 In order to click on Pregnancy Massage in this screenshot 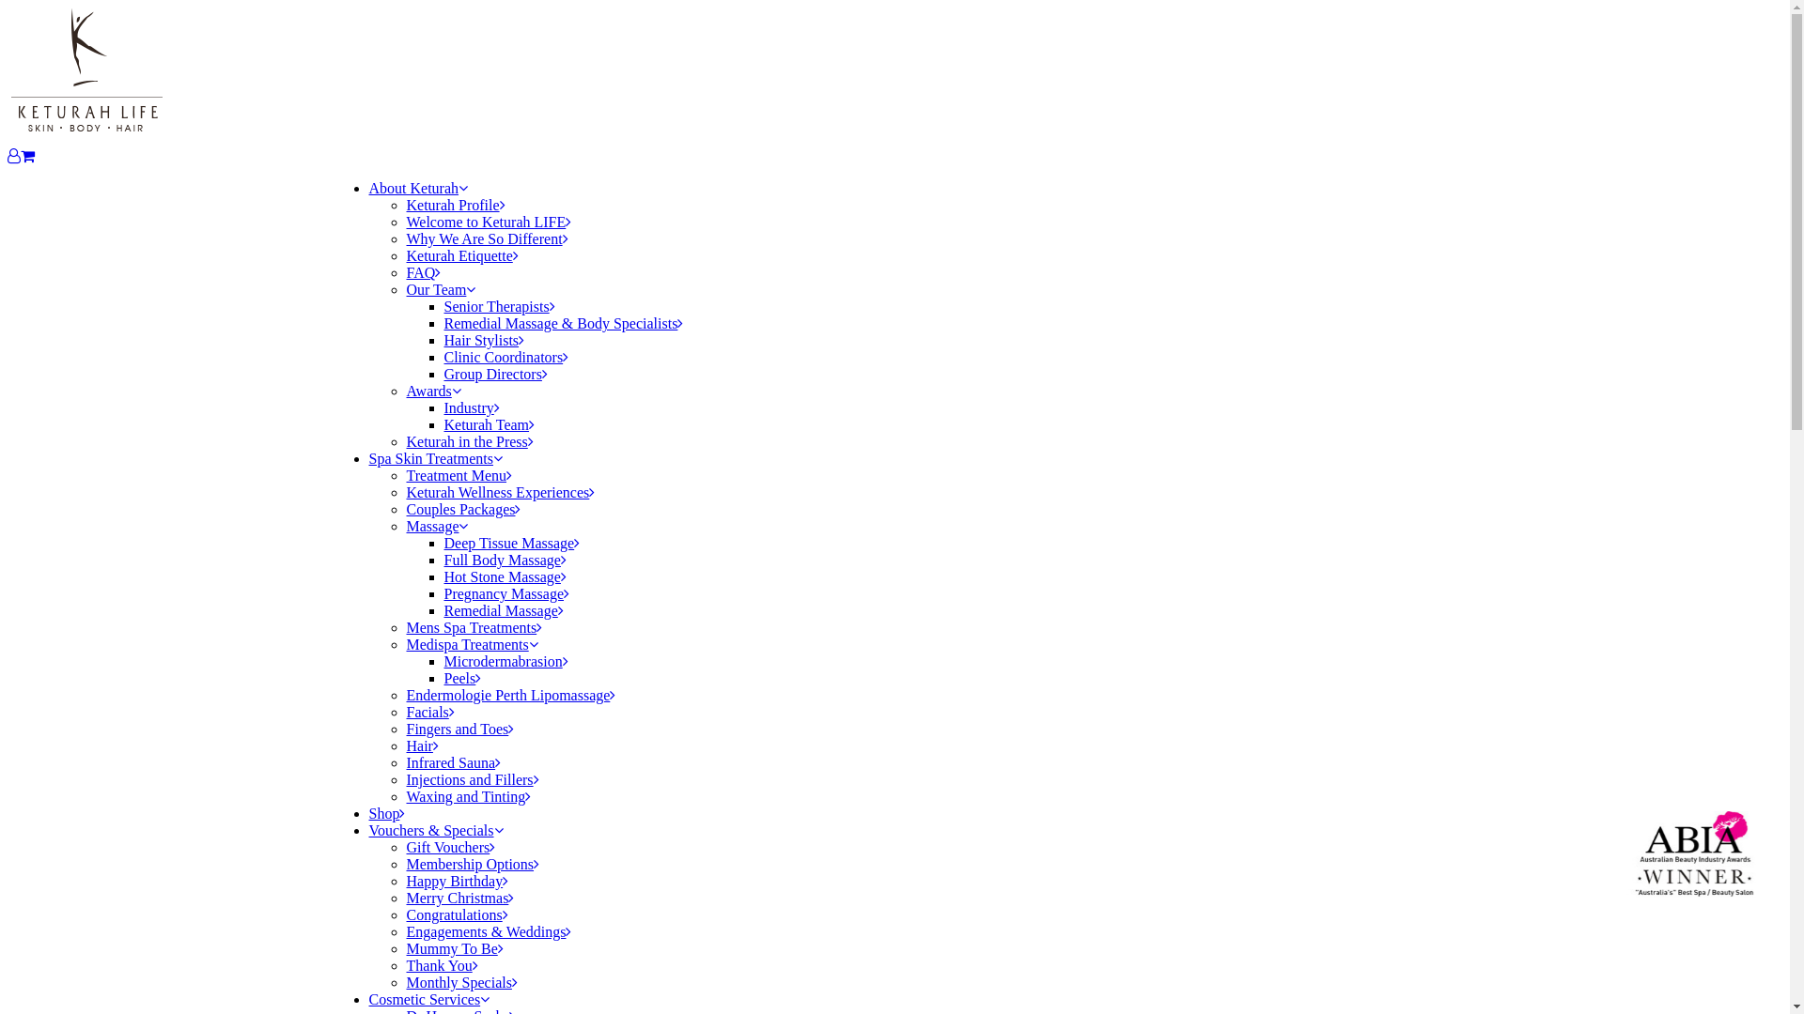, I will do `click(506, 593)`.